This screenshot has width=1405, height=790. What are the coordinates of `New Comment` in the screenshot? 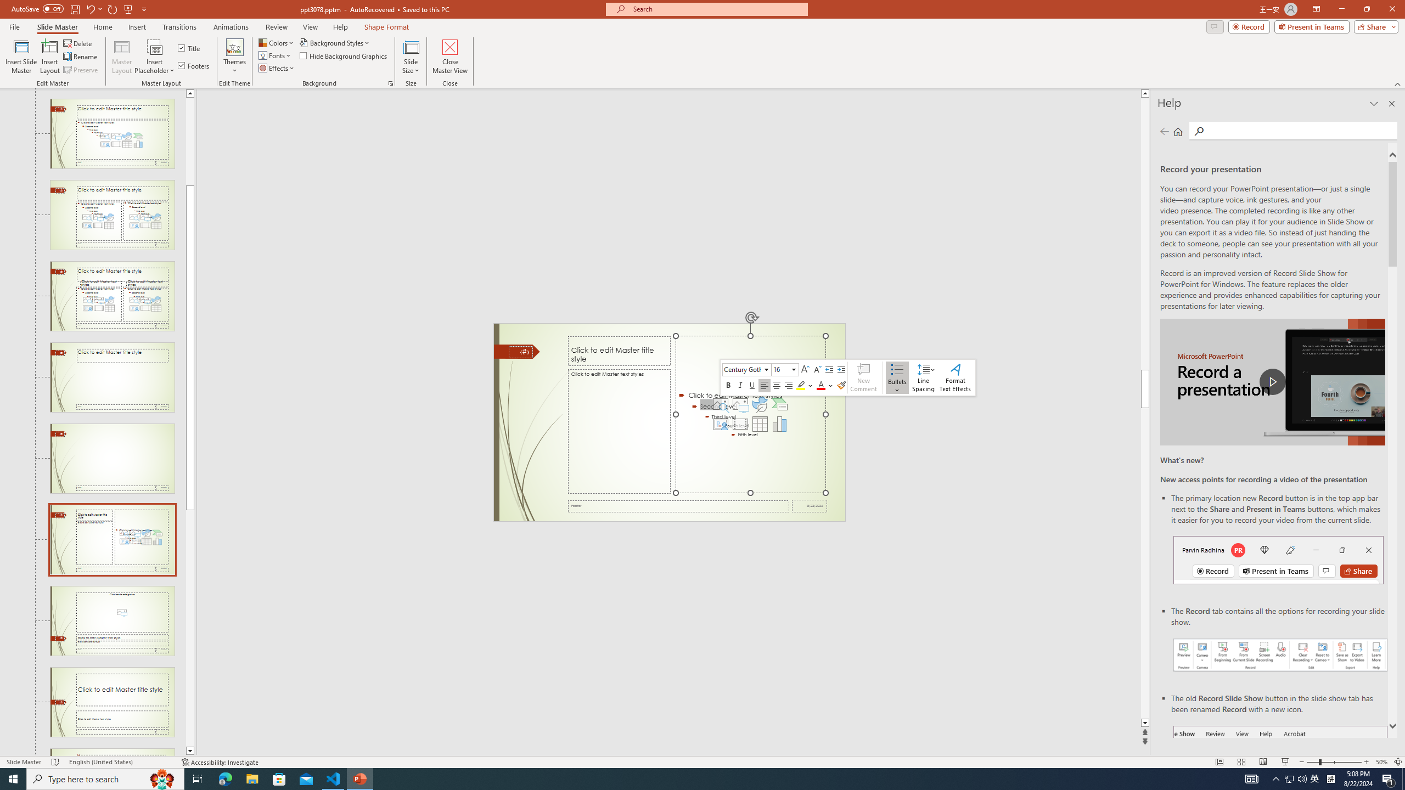 It's located at (864, 377).